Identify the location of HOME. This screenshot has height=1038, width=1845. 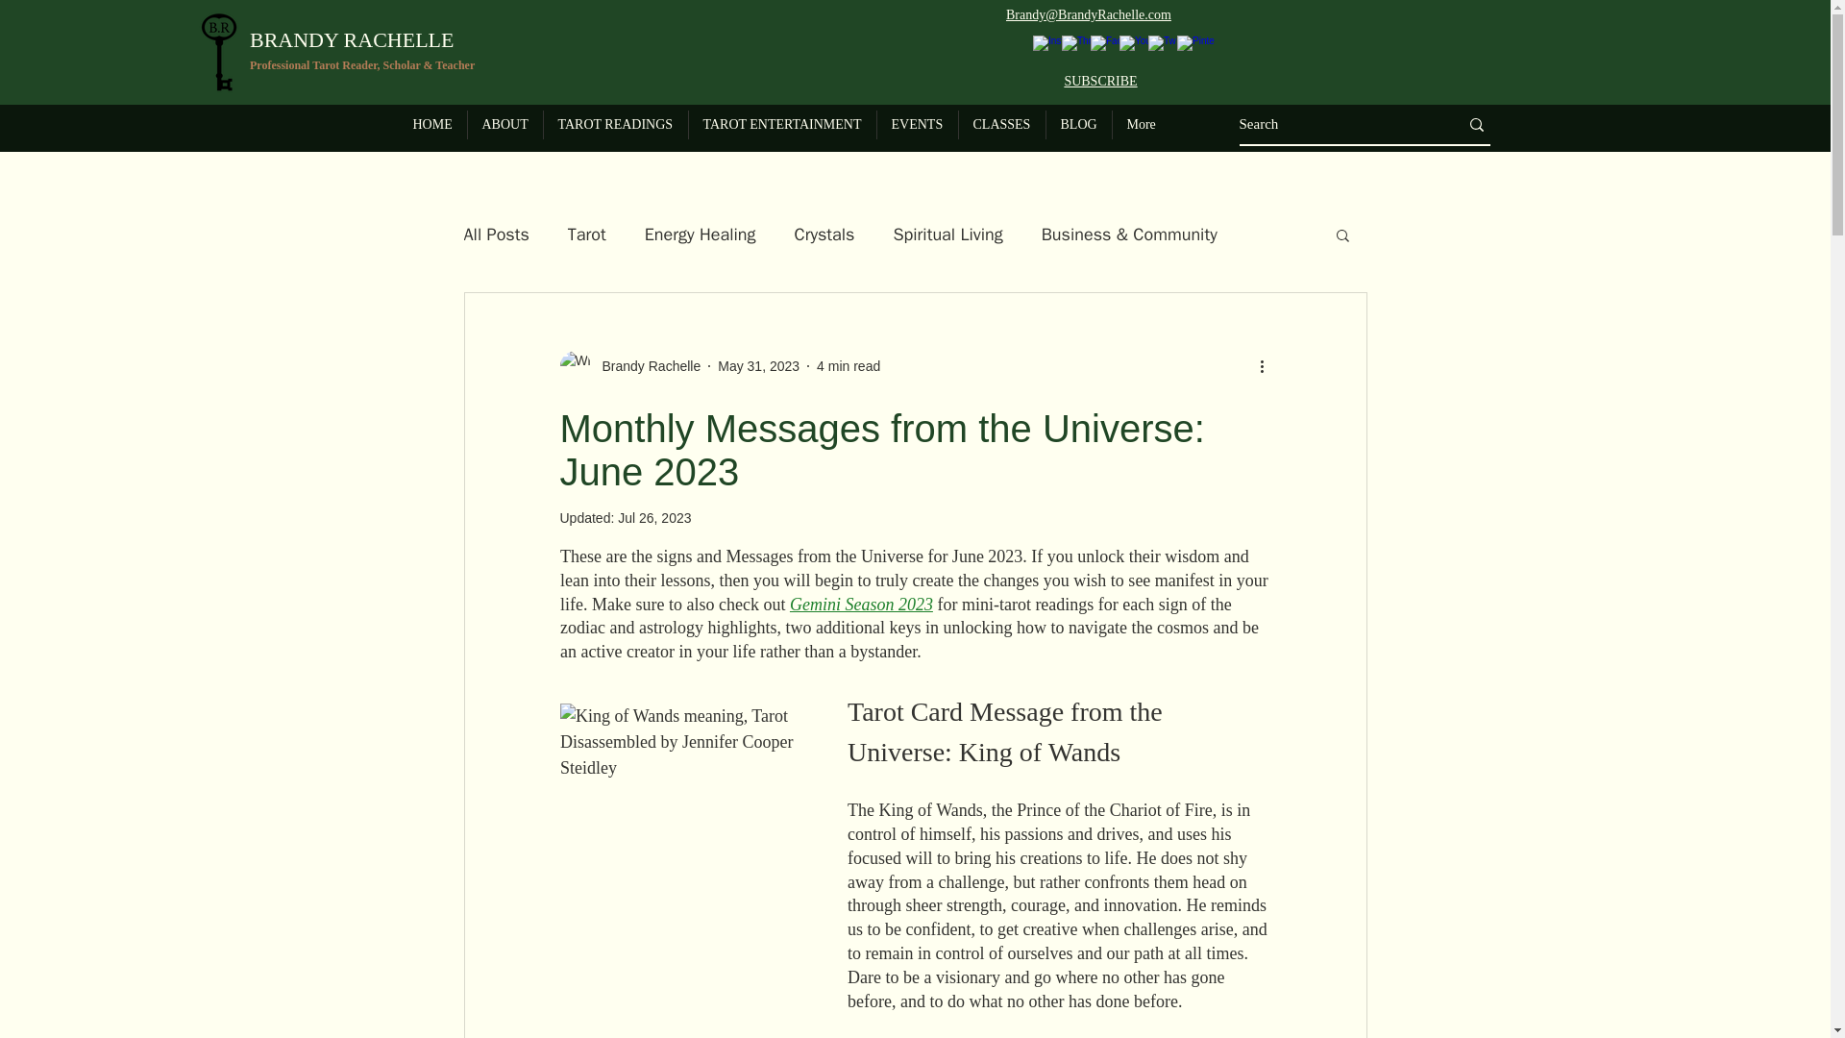
(432, 124).